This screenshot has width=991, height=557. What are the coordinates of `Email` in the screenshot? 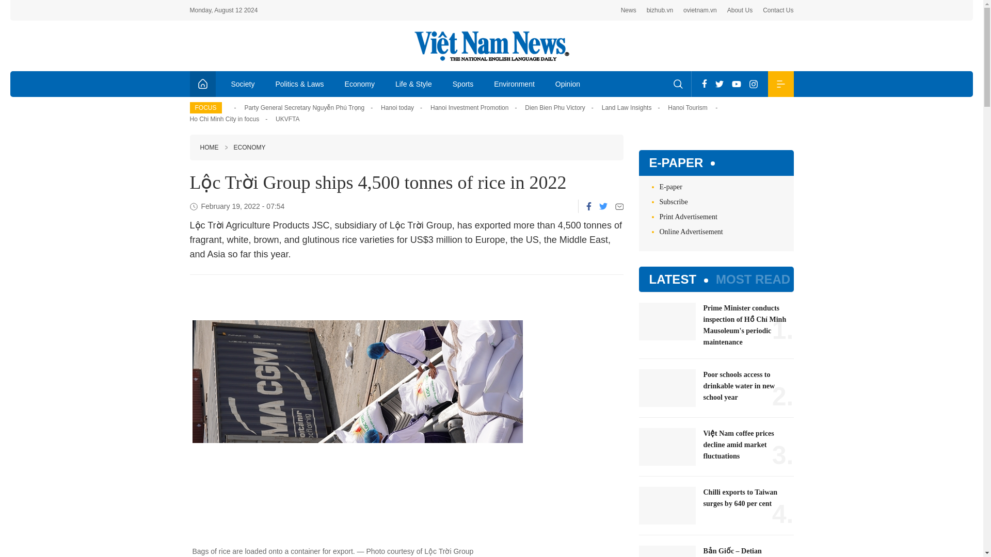 It's located at (619, 206).